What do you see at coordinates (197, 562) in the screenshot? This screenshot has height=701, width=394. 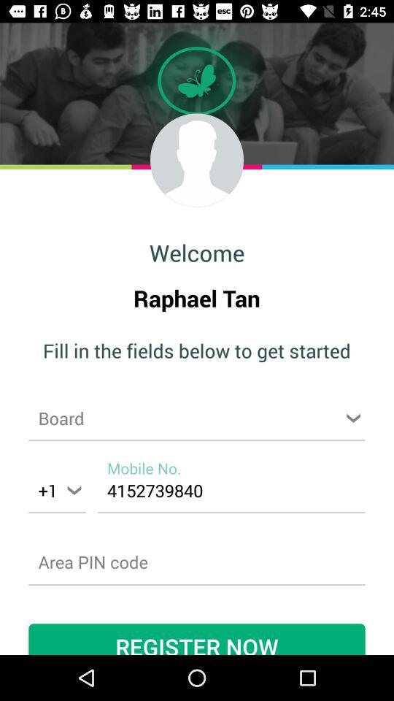 I see `button page` at bounding box center [197, 562].